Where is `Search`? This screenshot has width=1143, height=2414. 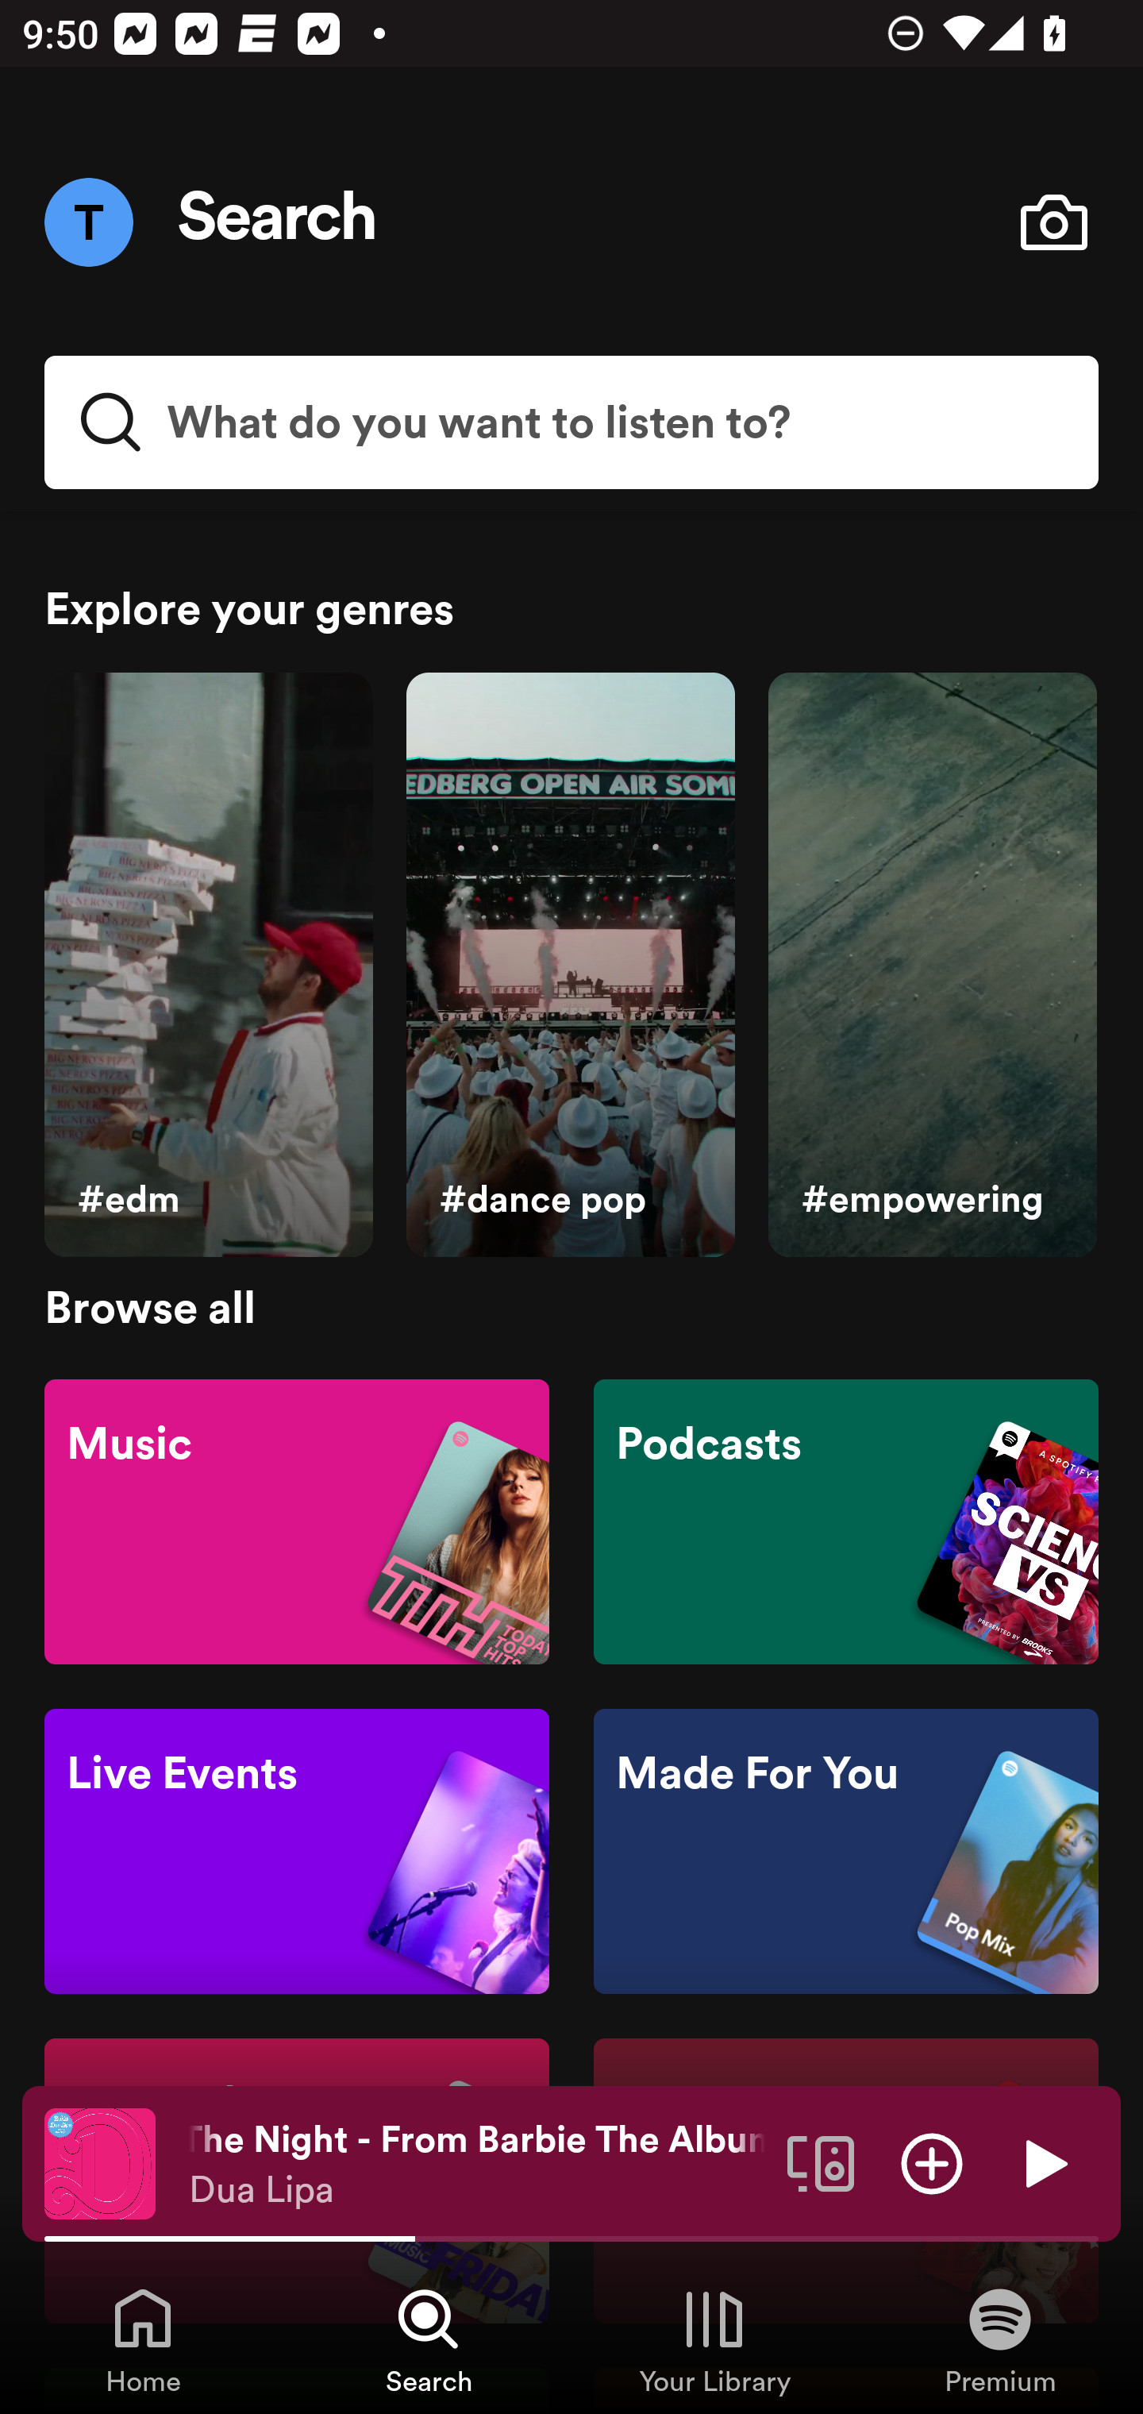 Search is located at coordinates (278, 222).